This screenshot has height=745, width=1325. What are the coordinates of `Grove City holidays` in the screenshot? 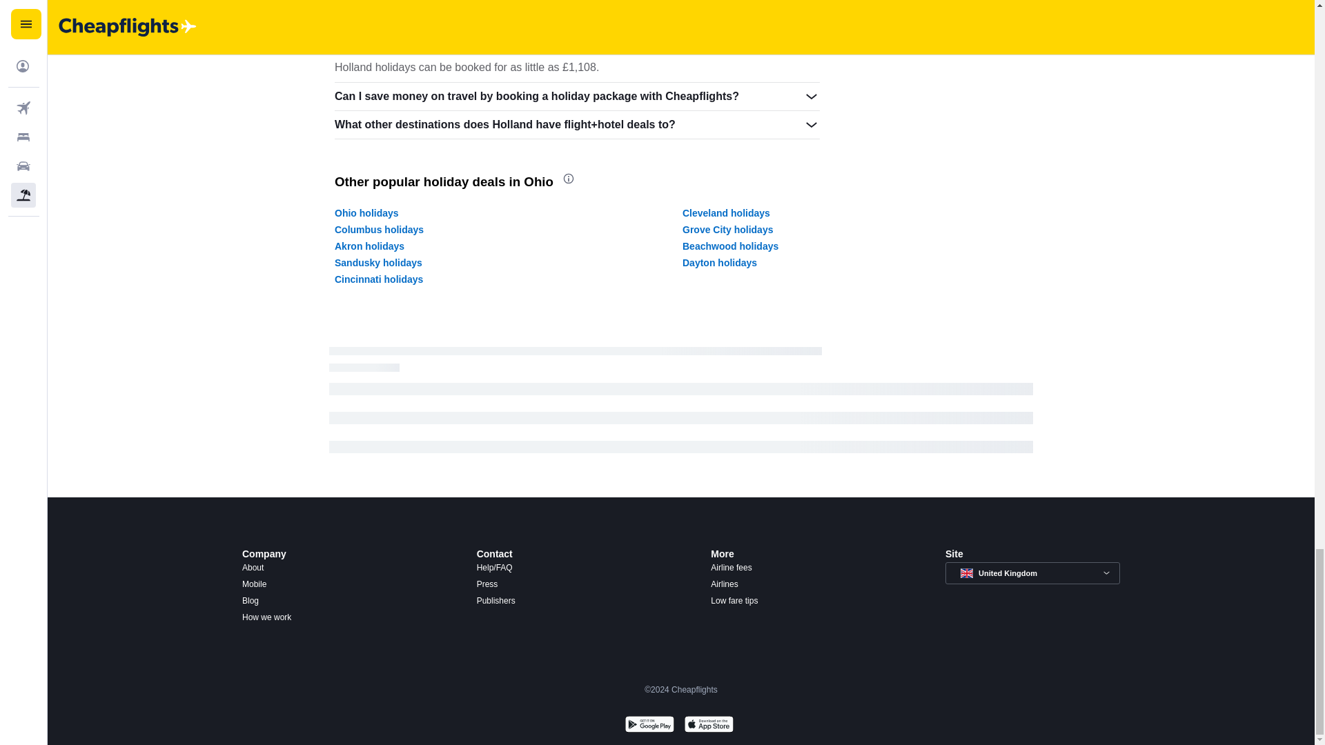 It's located at (727, 230).